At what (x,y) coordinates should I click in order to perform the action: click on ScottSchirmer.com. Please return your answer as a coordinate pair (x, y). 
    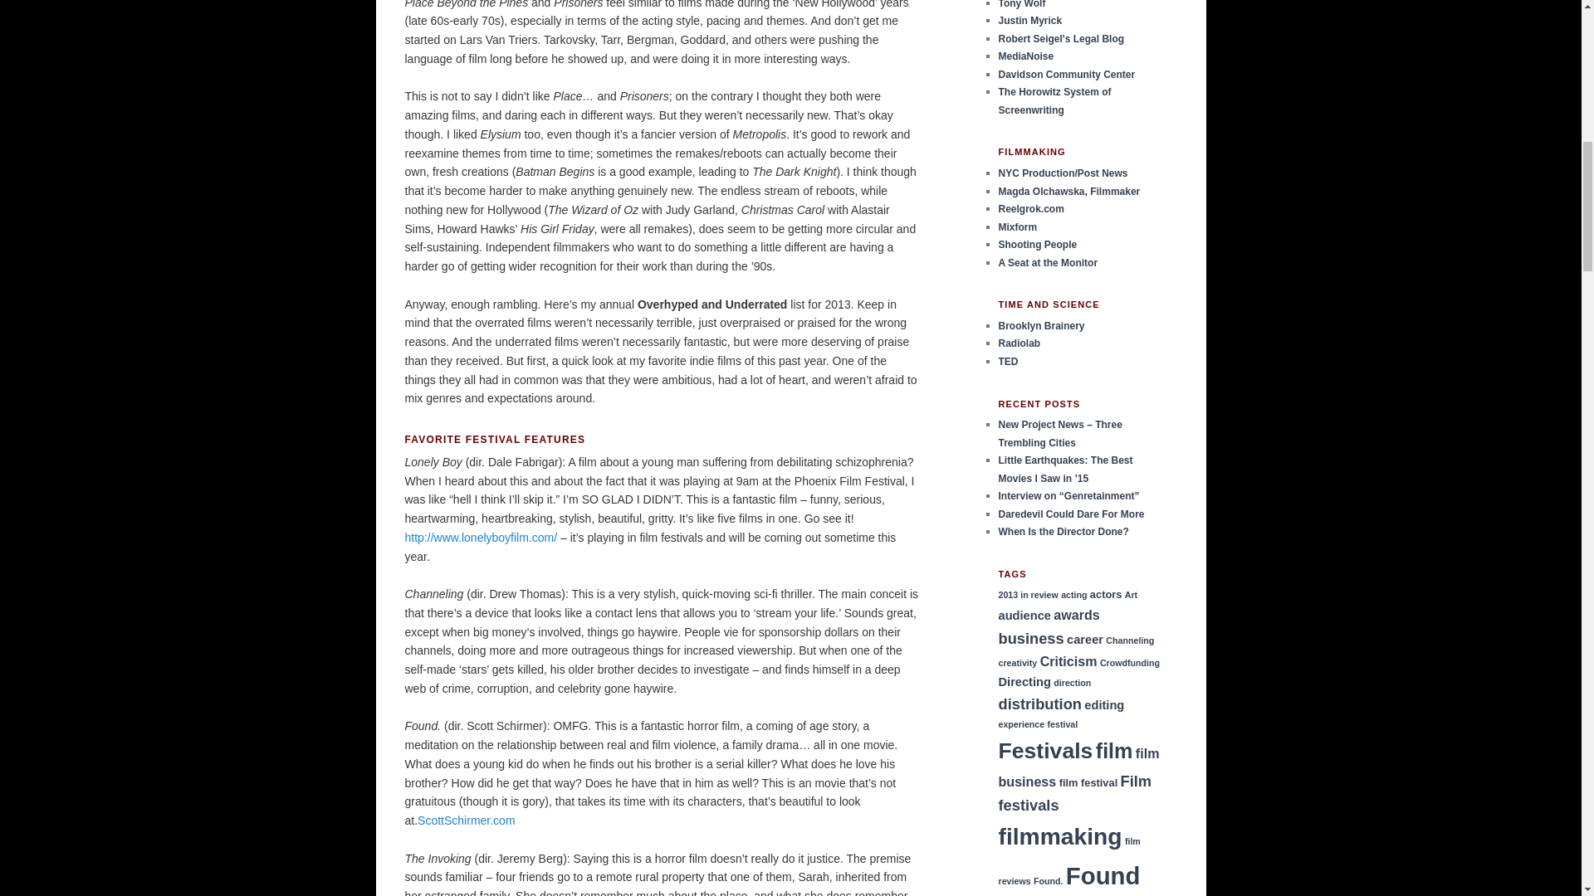
    Looking at the image, I should click on (467, 820).